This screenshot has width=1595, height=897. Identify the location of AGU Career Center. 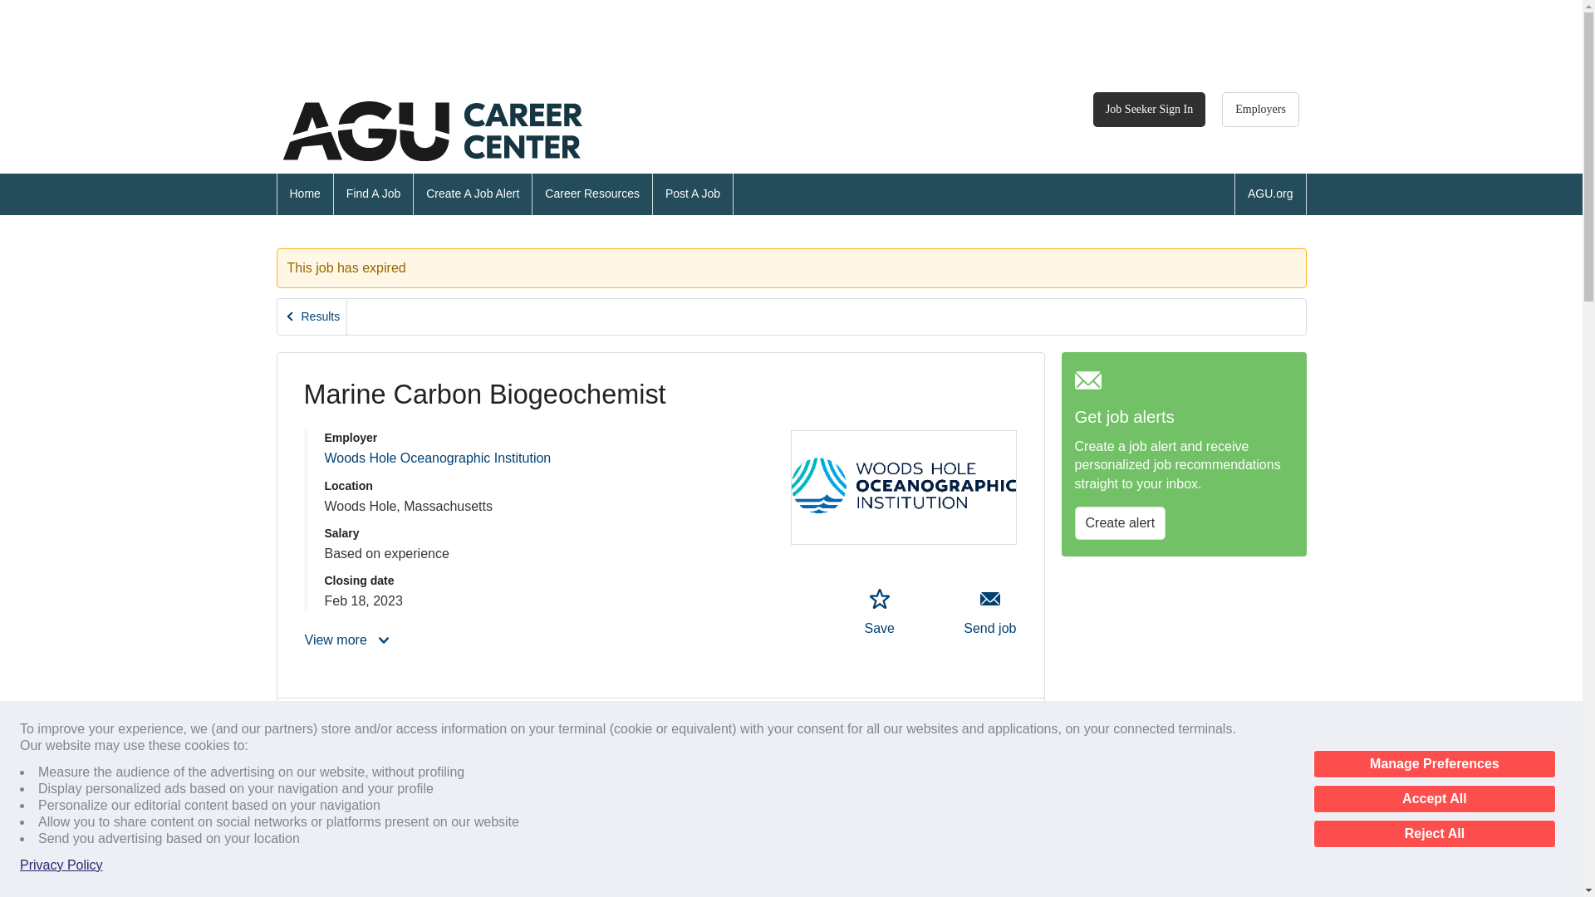
(879, 612).